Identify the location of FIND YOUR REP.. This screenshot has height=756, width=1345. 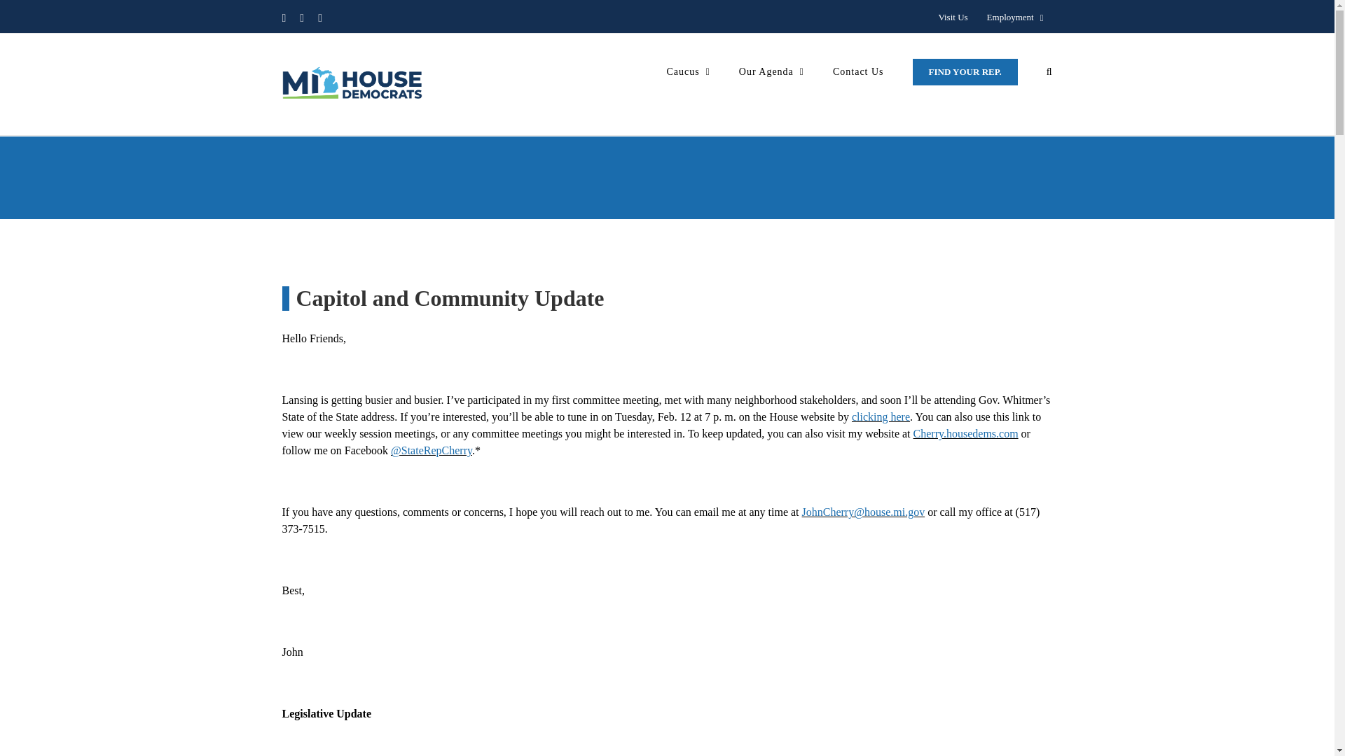
(965, 71).